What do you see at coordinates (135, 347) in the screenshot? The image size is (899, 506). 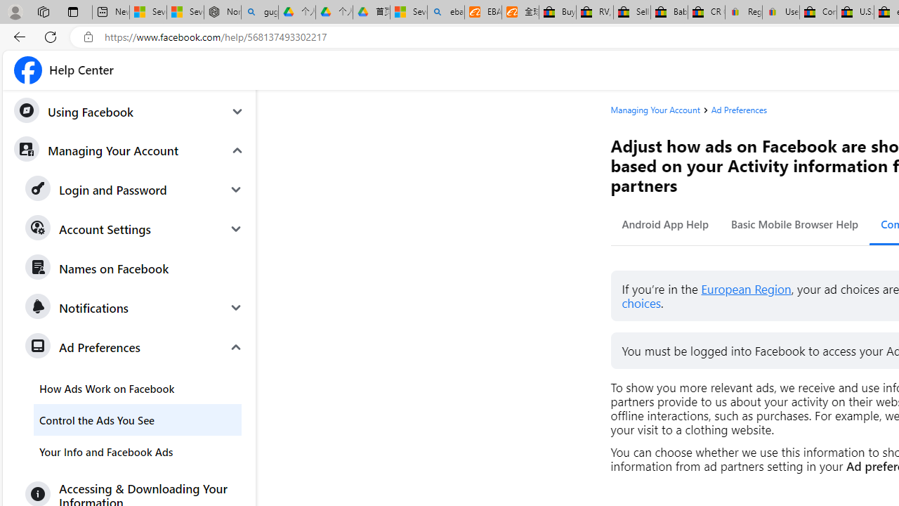 I see `Ad Preferences Expand` at bounding box center [135, 347].